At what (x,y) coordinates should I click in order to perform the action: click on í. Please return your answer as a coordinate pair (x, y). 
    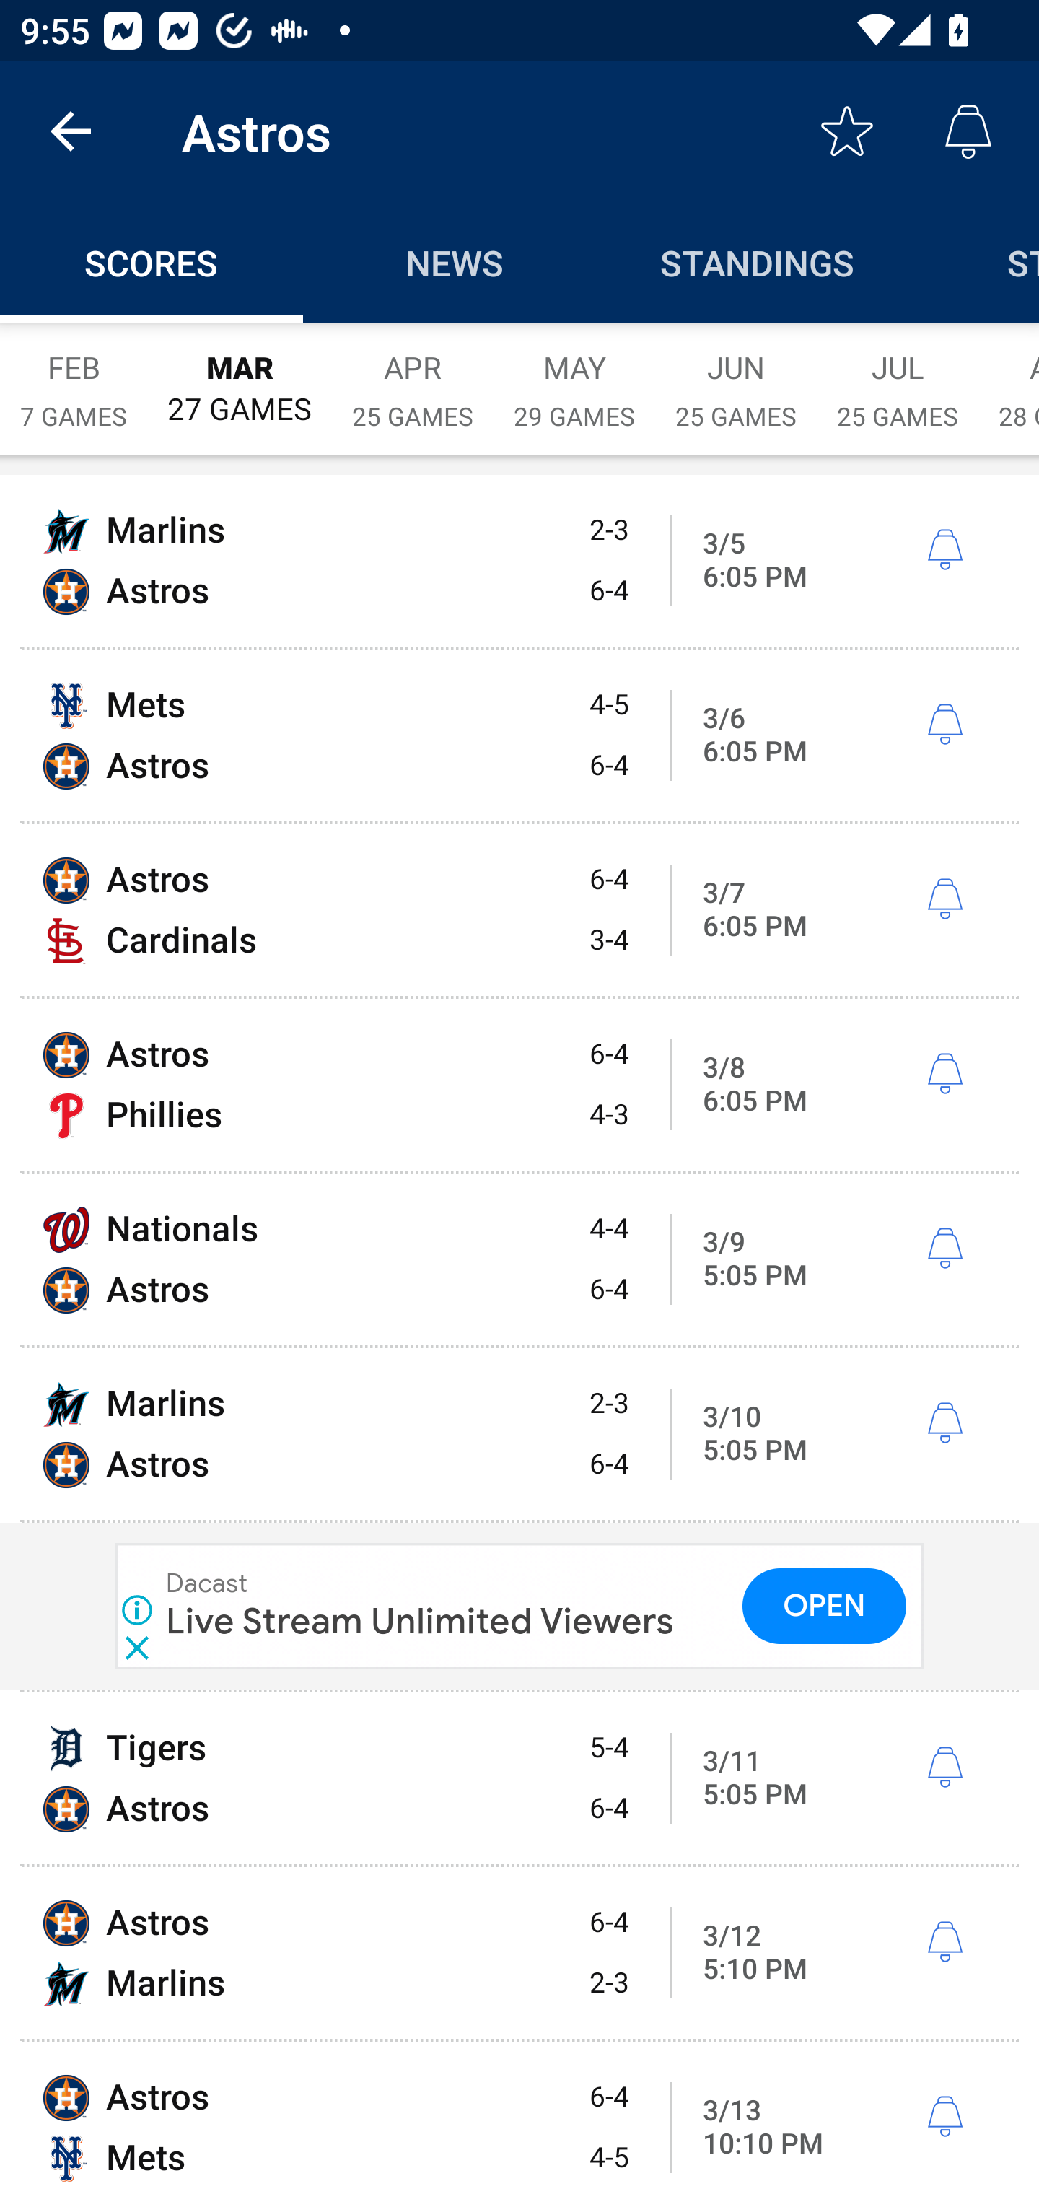
    Looking at the image, I should click on (944, 1422).